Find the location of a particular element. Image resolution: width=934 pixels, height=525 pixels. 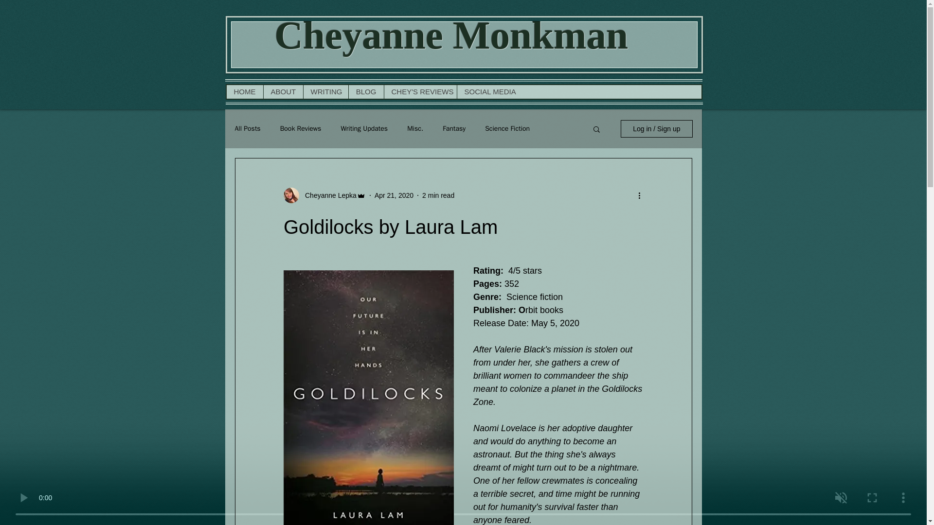

BLOG is located at coordinates (366, 91).